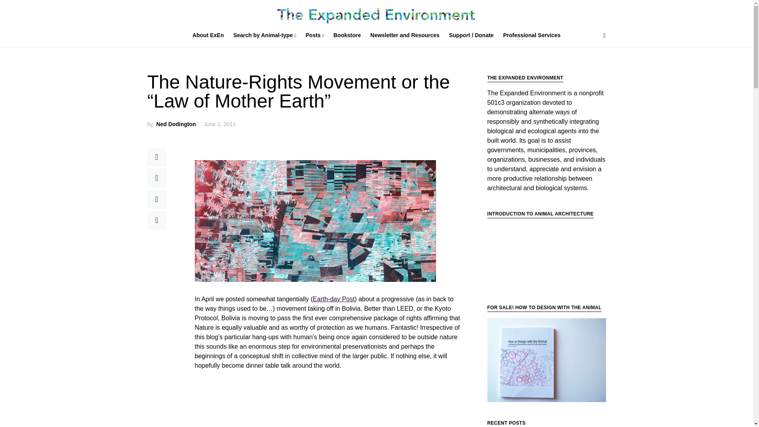 The width and height of the screenshot is (759, 427). I want to click on scottpanels, so click(546, 360).